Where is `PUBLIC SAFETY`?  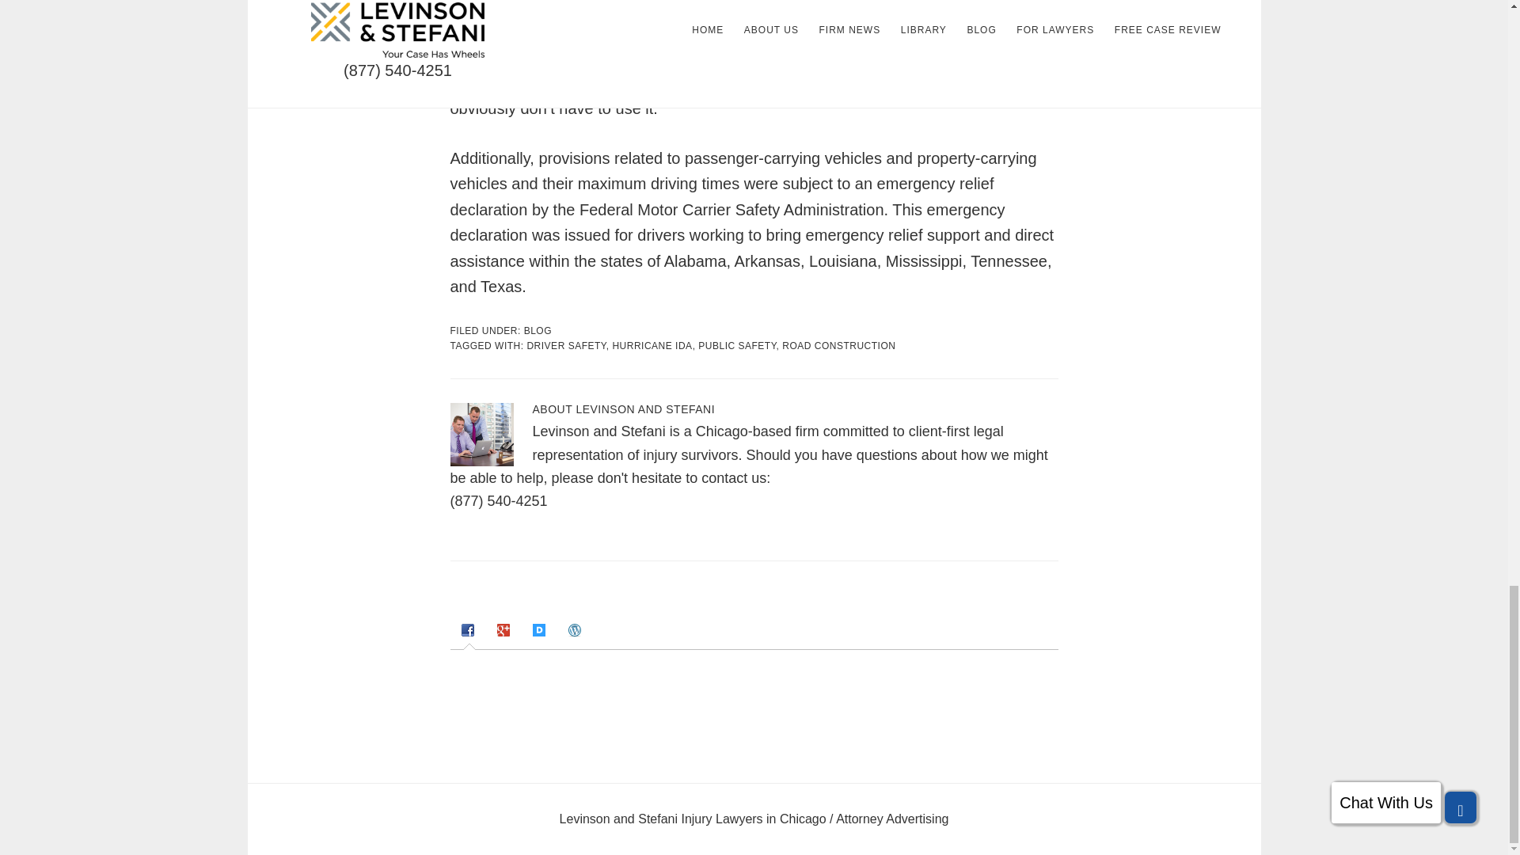
PUBLIC SAFETY is located at coordinates (736, 345).